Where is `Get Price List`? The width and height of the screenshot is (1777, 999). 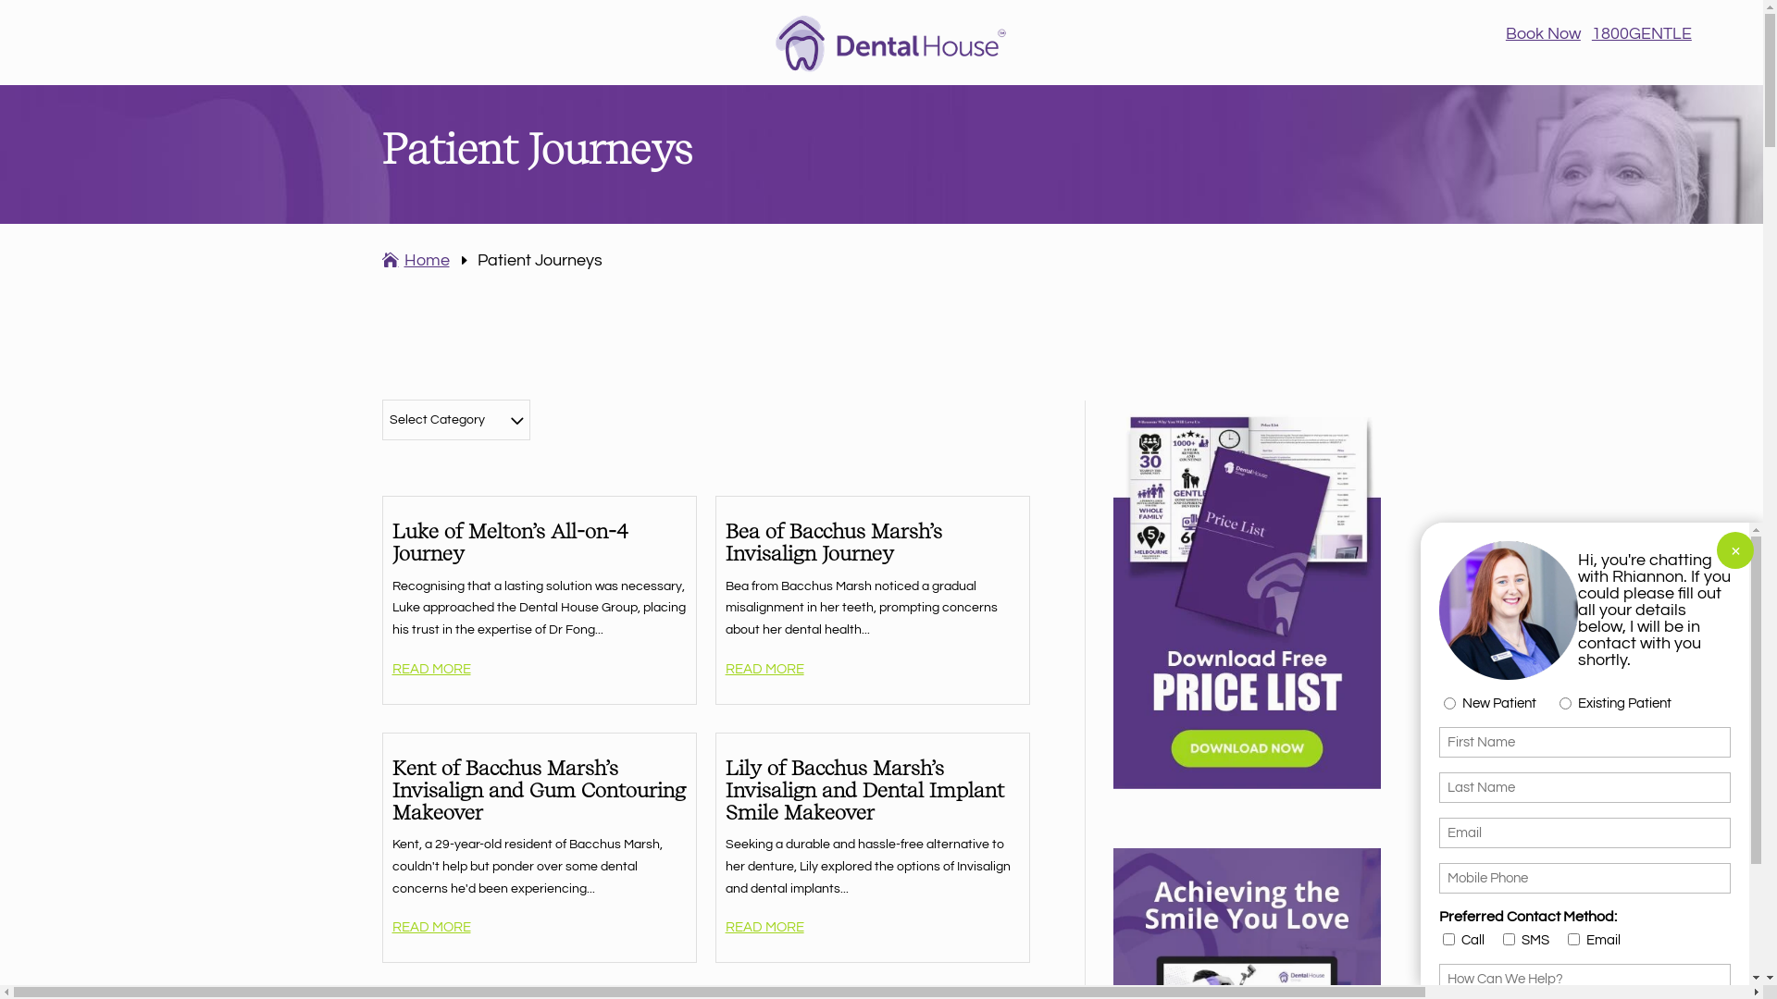 Get Price List is located at coordinates (711, 795).